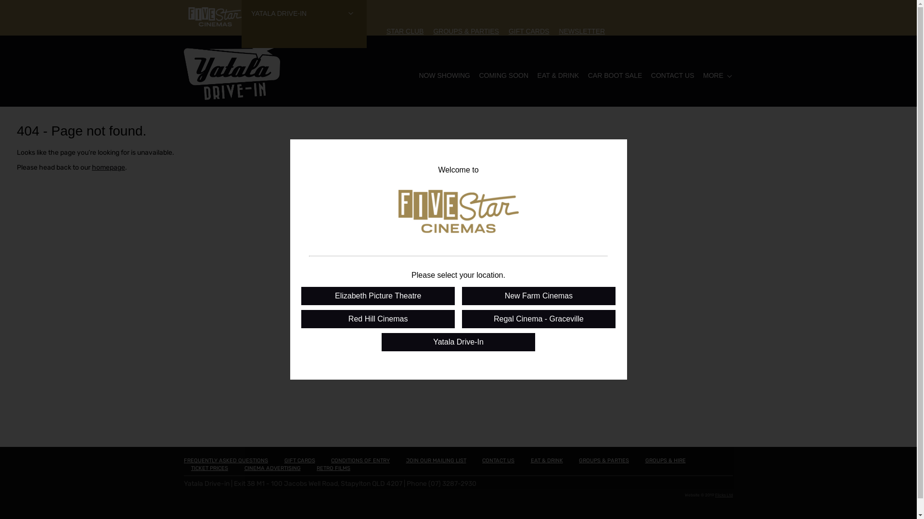 The width and height of the screenshot is (924, 519). Describe the element at coordinates (304, 24) in the screenshot. I see `YATALA DRIVE-IN` at that location.